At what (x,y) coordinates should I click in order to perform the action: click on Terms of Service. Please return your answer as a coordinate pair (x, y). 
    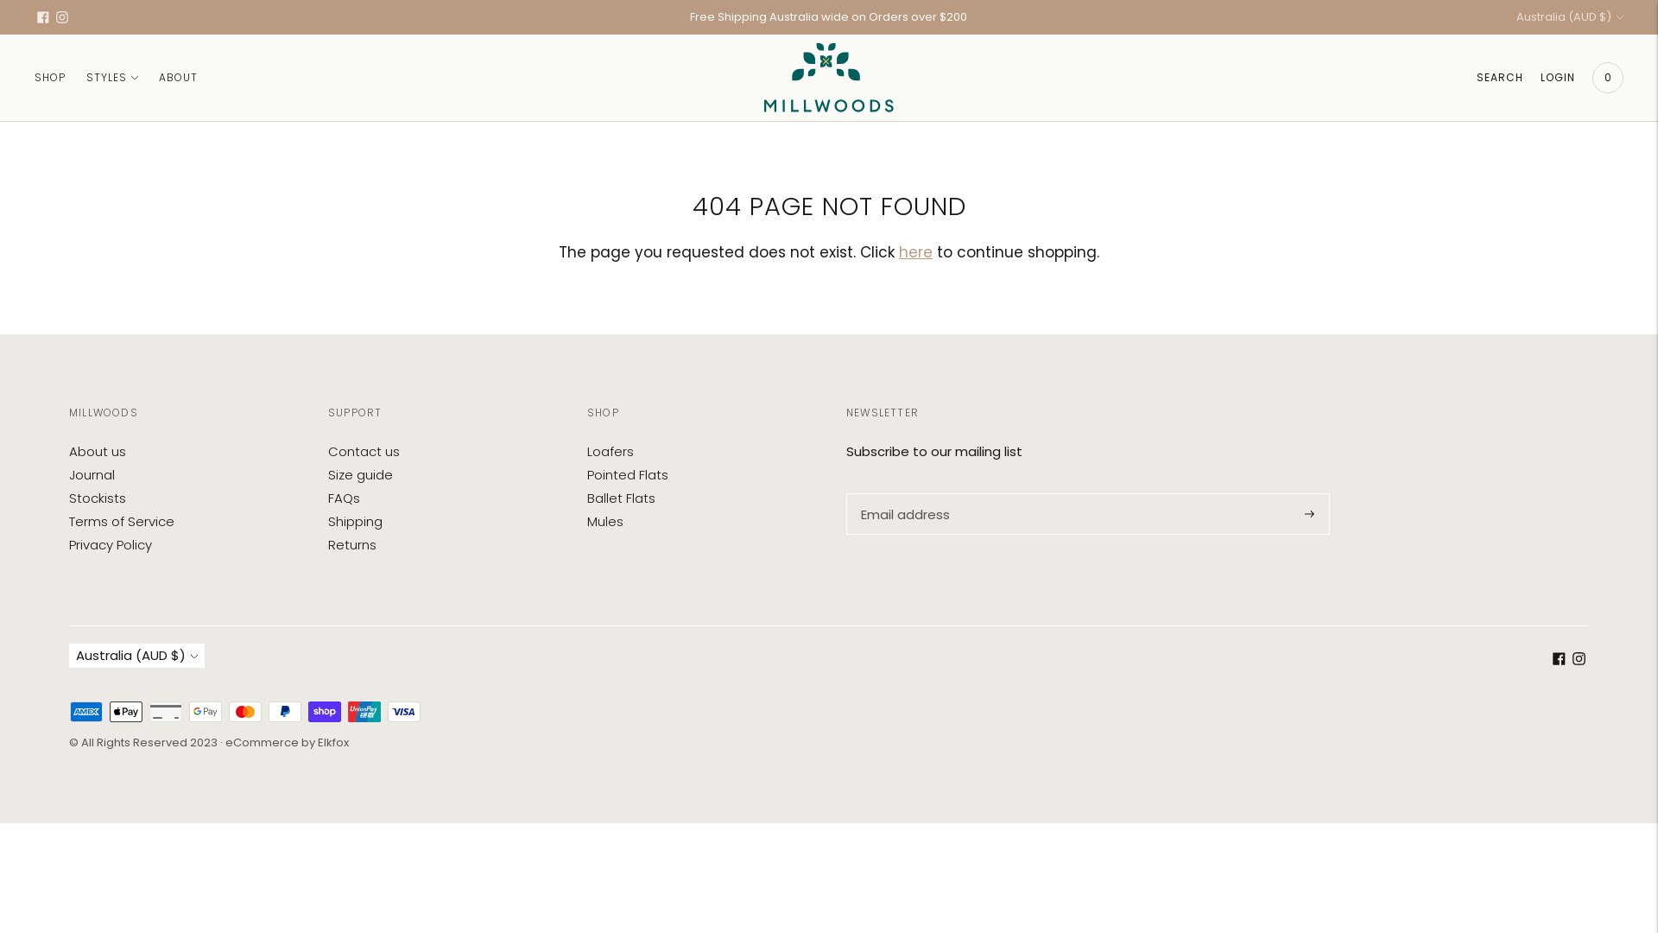
    Looking at the image, I should click on (122, 522).